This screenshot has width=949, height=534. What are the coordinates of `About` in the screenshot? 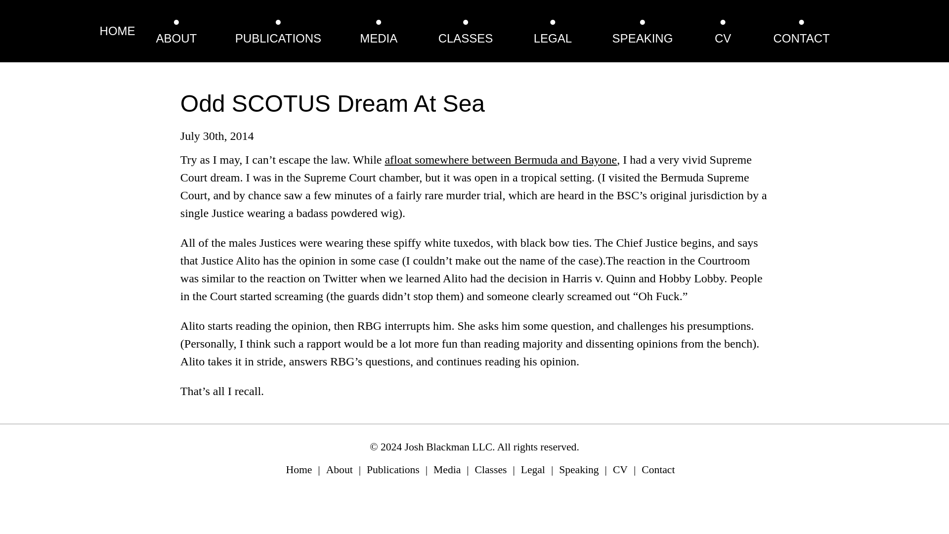 It's located at (340, 470).